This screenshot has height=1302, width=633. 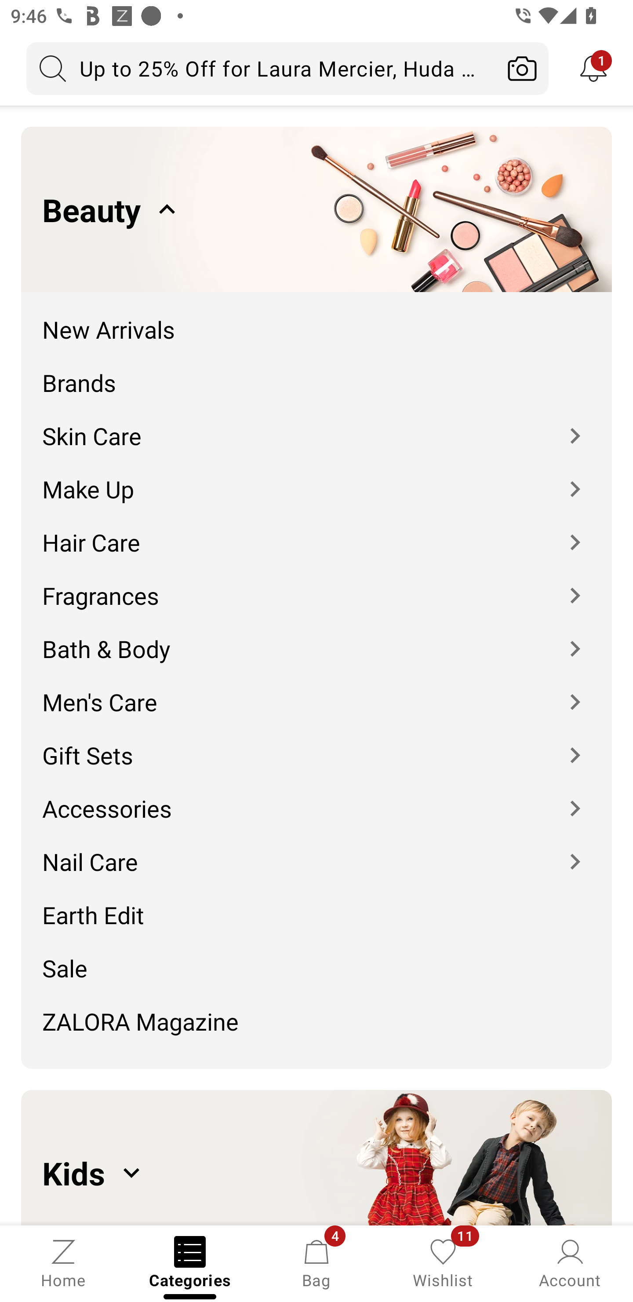 What do you see at coordinates (316, 1157) in the screenshot?
I see `Kids` at bounding box center [316, 1157].